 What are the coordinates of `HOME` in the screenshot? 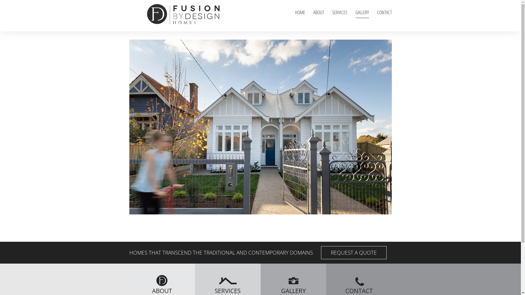 It's located at (300, 13).